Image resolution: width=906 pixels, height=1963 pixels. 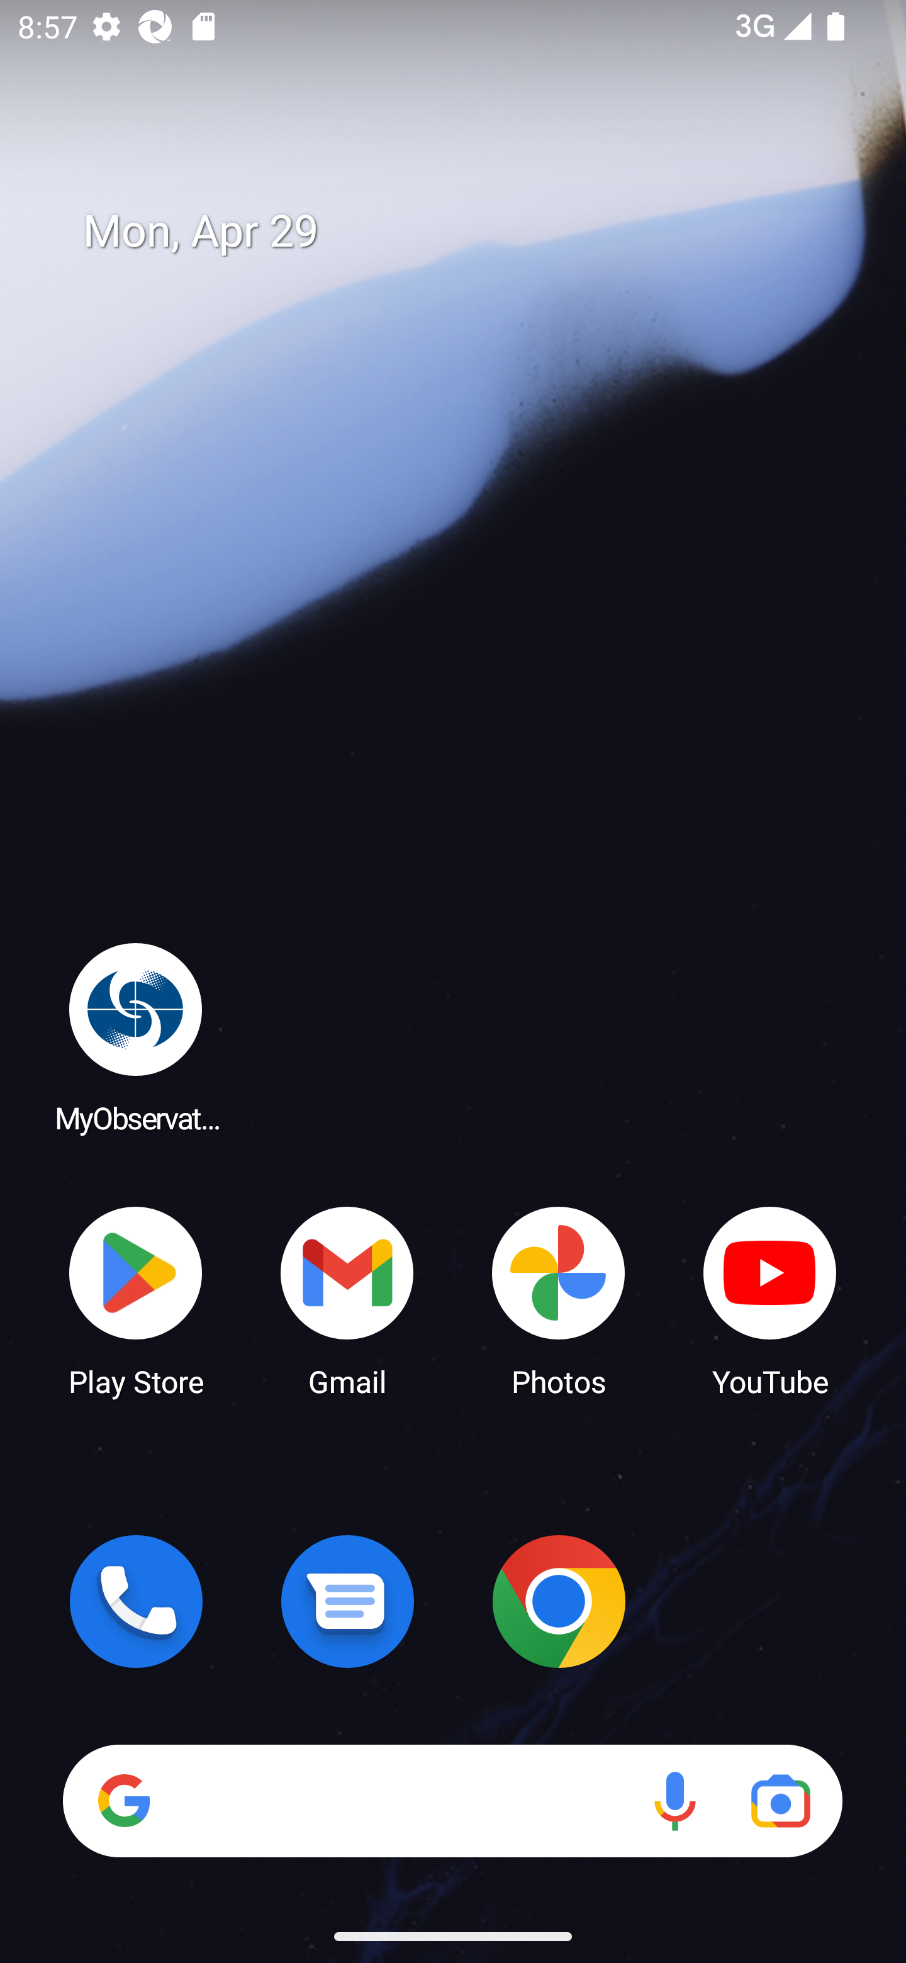 What do you see at coordinates (780, 1801) in the screenshot?
I see `Google Lens` at bounding box center [780, 1801].